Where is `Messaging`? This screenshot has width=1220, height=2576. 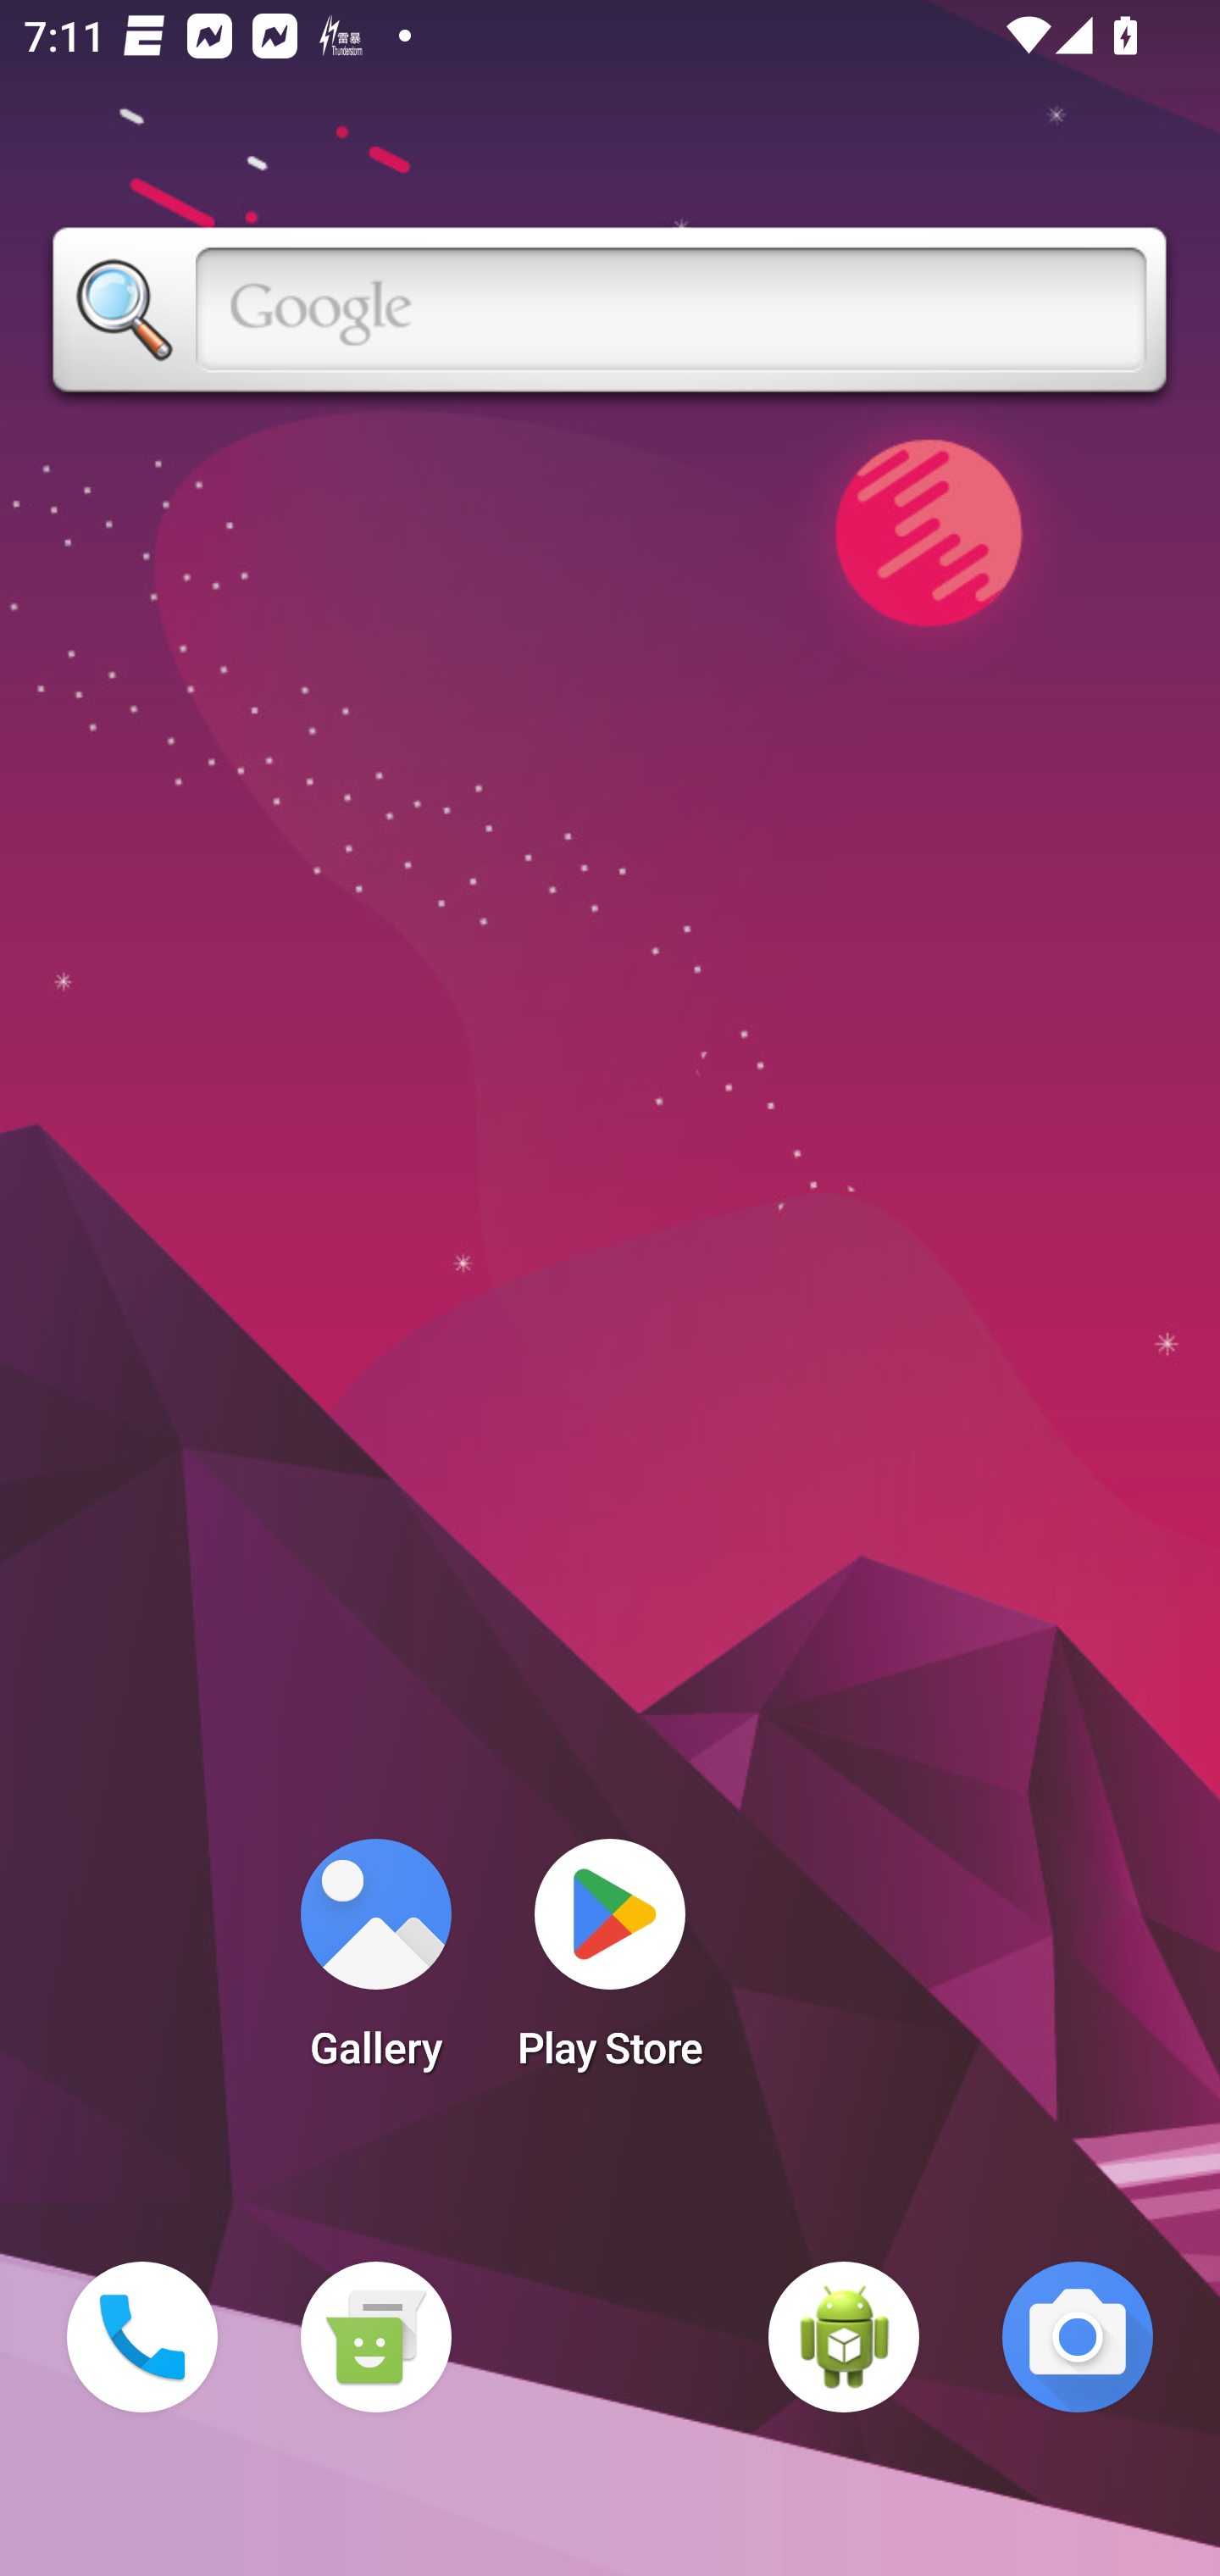
Messaging is located at coordinates (375, 2337).